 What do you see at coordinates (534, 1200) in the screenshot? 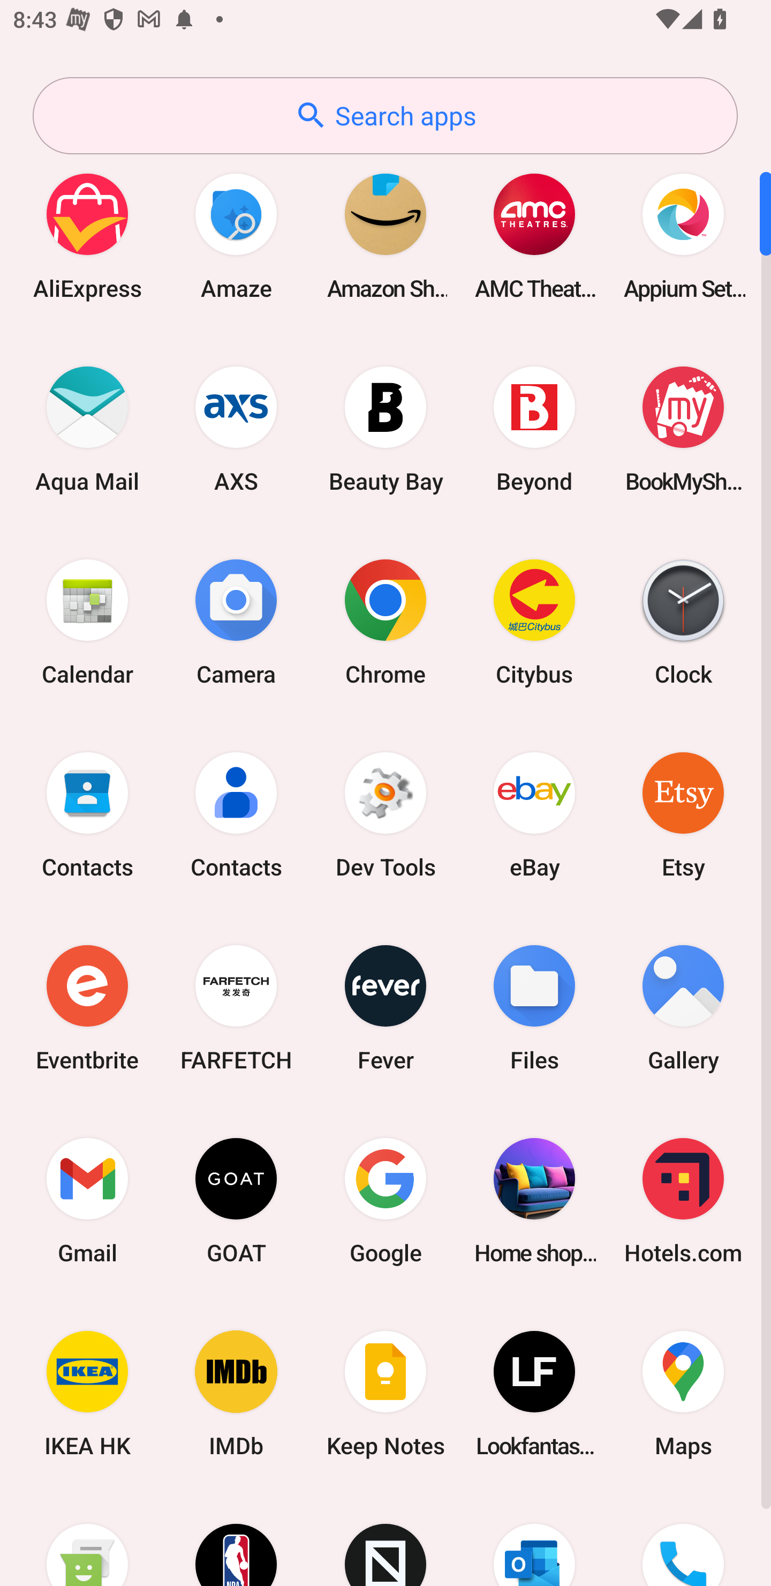
I see `Home shopping` at bounding box center [534, 1200].